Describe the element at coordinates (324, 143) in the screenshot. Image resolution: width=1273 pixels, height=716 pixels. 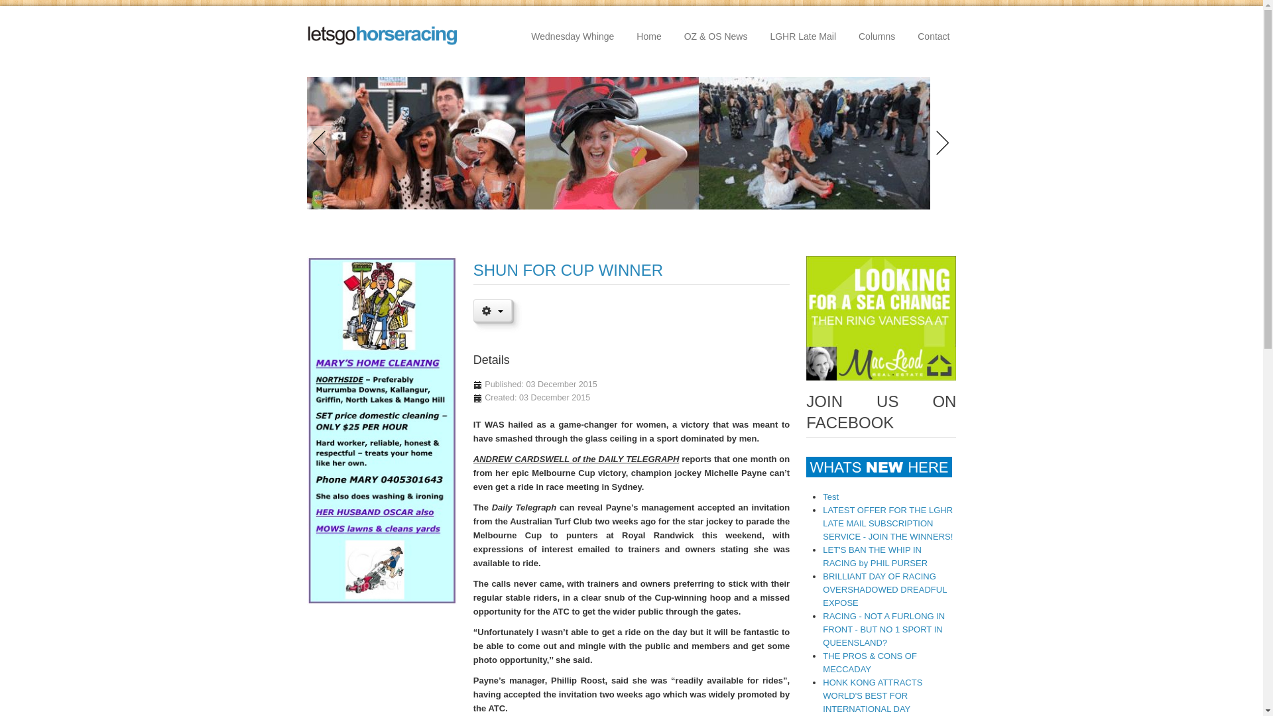
I see `Previous` at that location.